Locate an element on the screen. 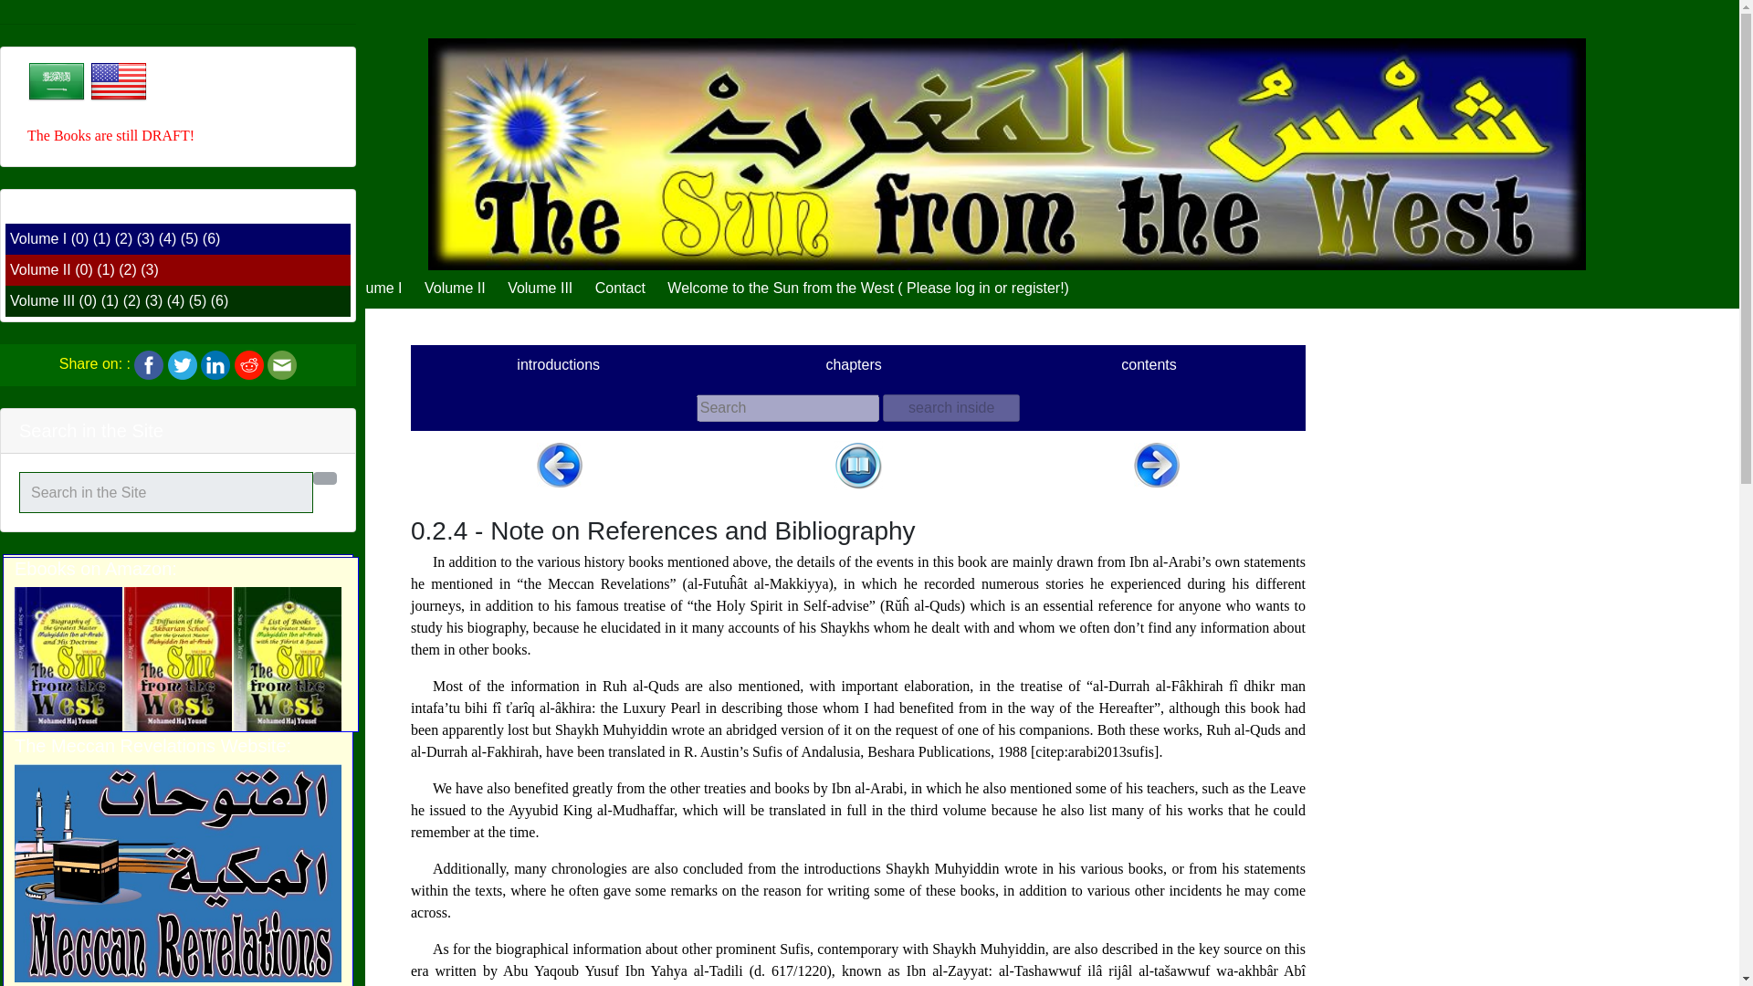 The image size is (1753, 986). next section is located at coordinates (1157, 464).